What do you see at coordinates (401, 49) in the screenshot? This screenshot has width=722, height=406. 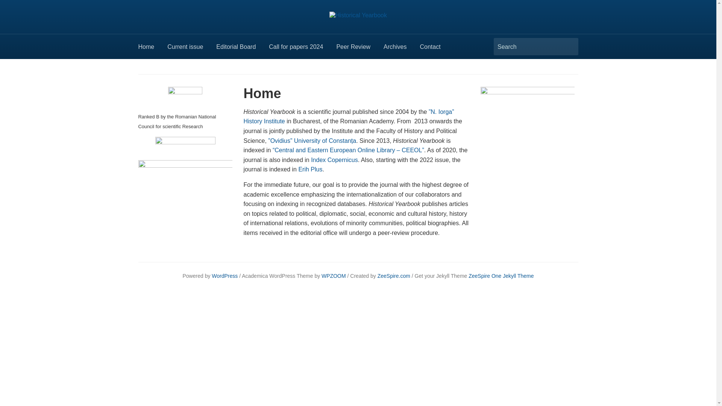 I see `Archives` at bounding box center [401, 49].